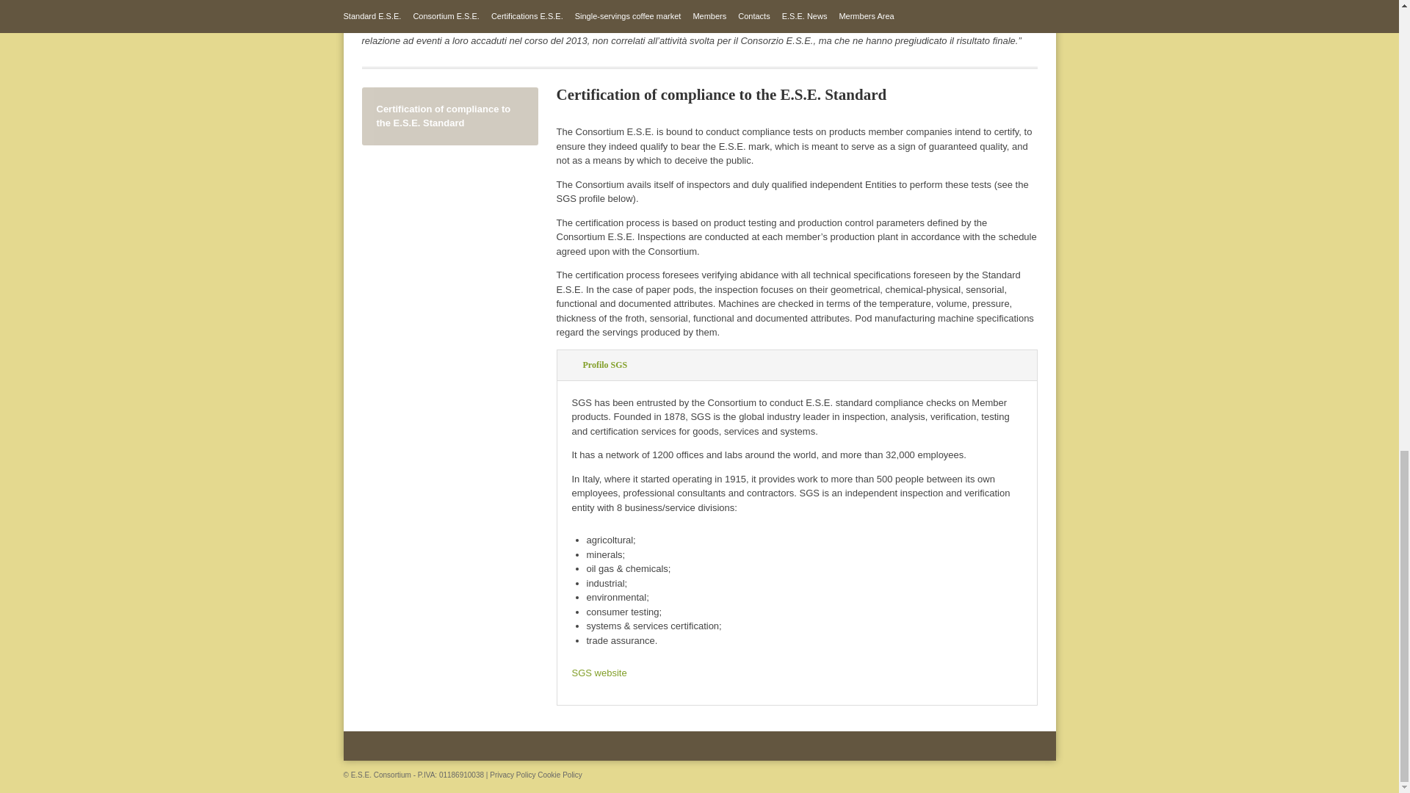 The image size is (1410, 793). Describe the element at coordinates (449, 116) in the screenshot. I see `Certification of compliance to the E.S.E. Standard` at that location.